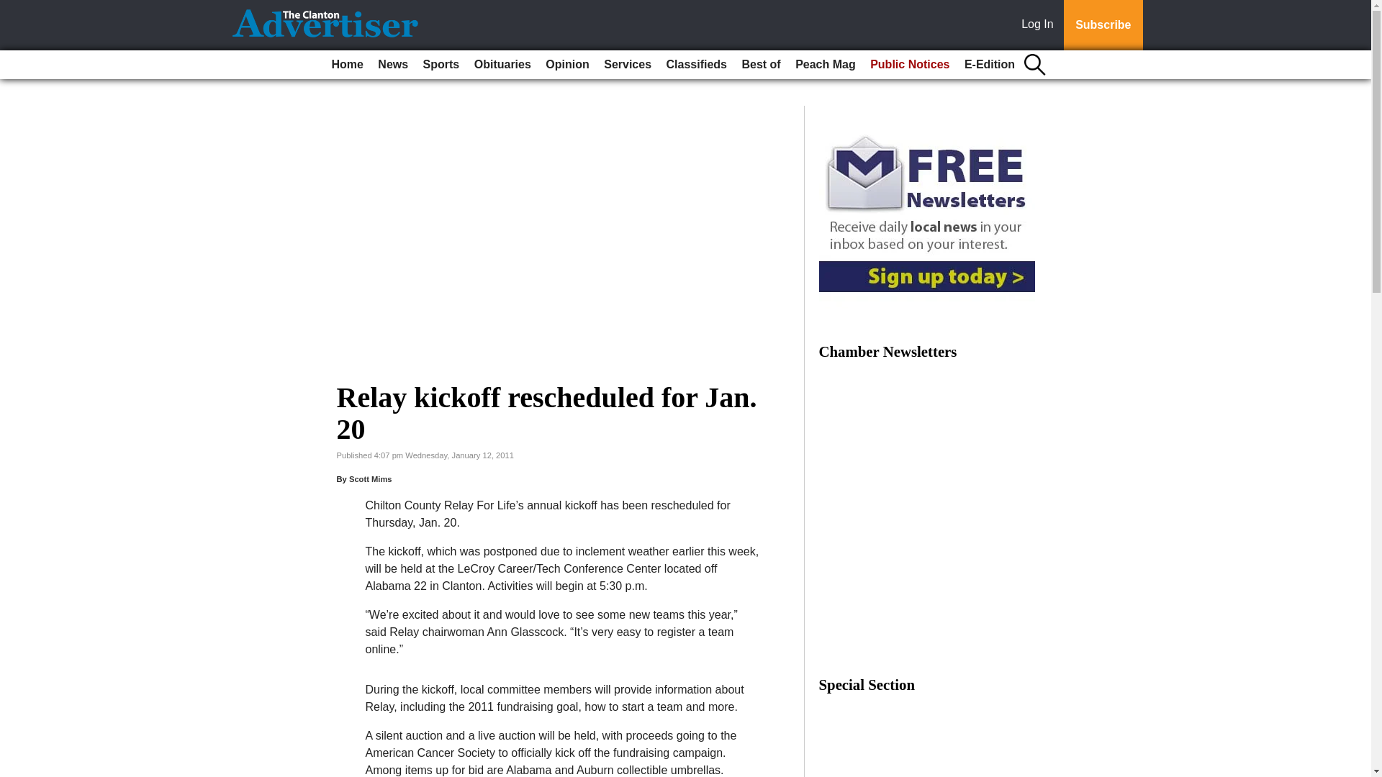 The image size is (1382, 777). Describe the element at coordinates (441, 65) in the screenshot. I see `Sports` at that location.